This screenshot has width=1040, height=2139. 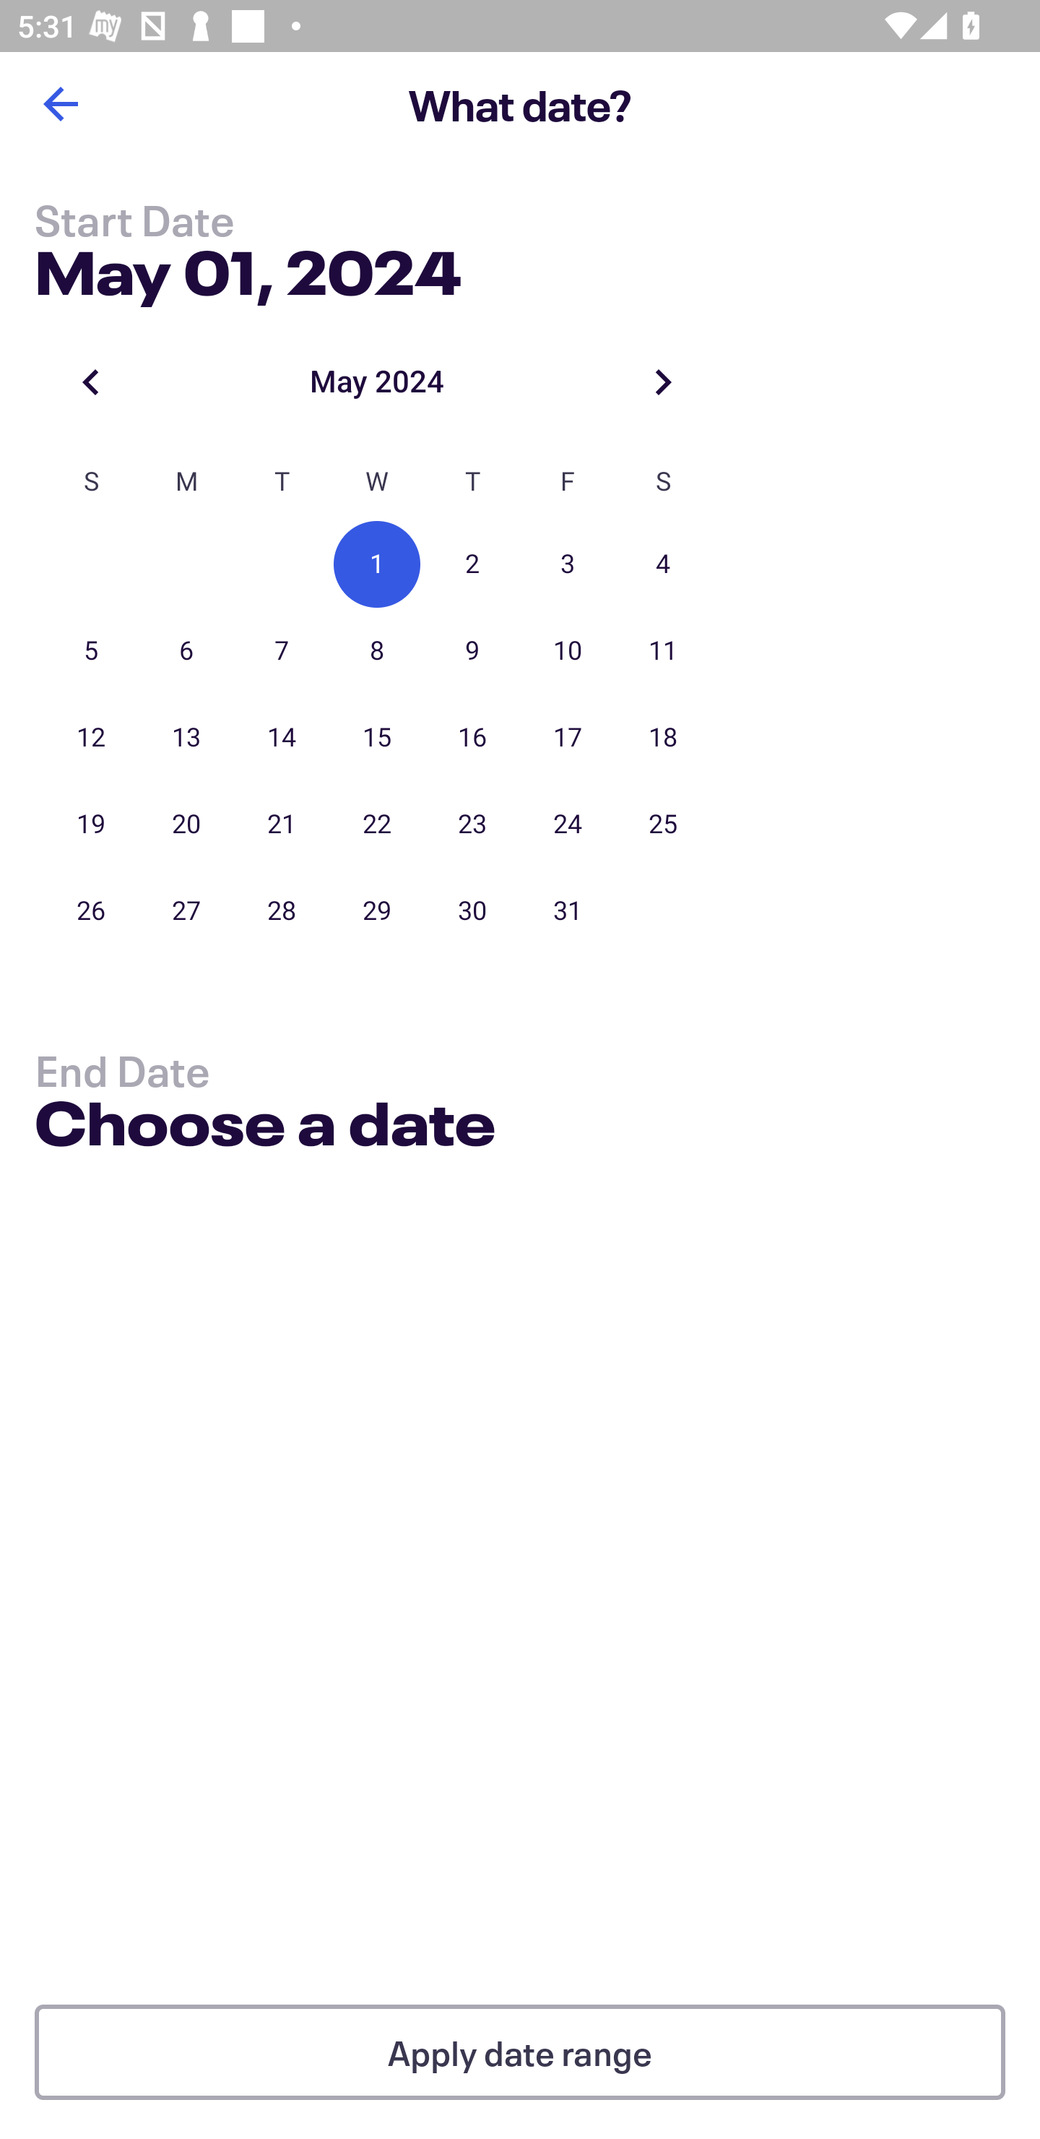 I want to click on 17 17 May 2024, so click(x=568, y=738).